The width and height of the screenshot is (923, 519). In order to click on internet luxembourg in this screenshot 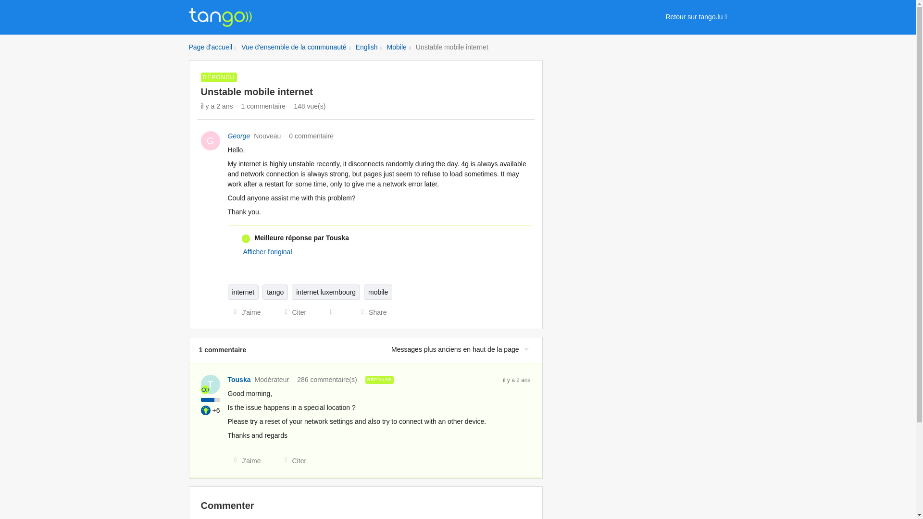, I will do `click(325, 292)`.